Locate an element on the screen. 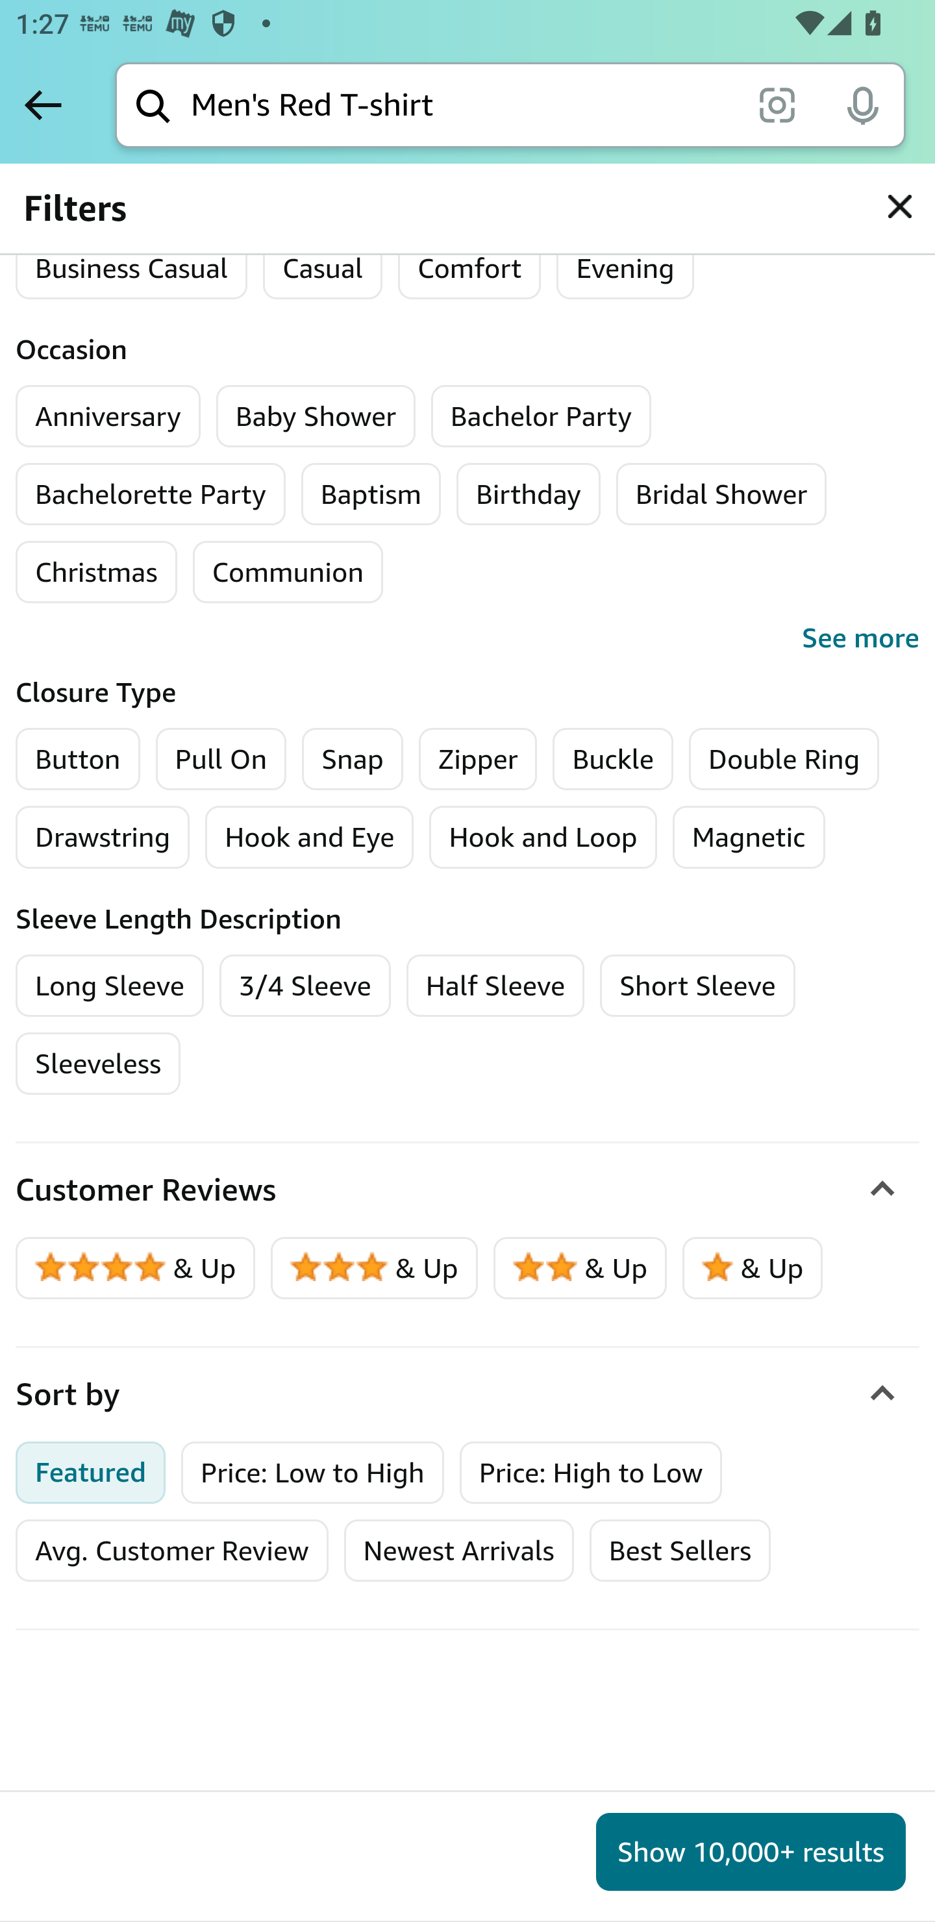  Long Sleeve is located at coordinates (110, 984).